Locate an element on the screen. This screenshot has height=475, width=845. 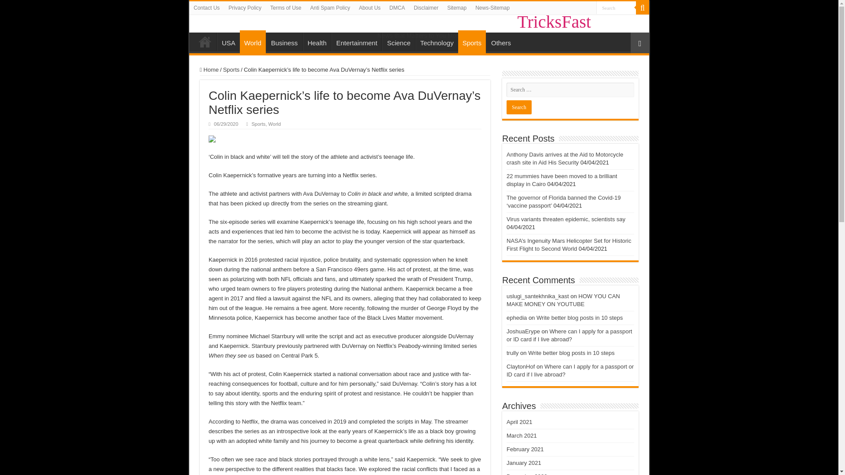
Search is located at coordinates (616, 8).